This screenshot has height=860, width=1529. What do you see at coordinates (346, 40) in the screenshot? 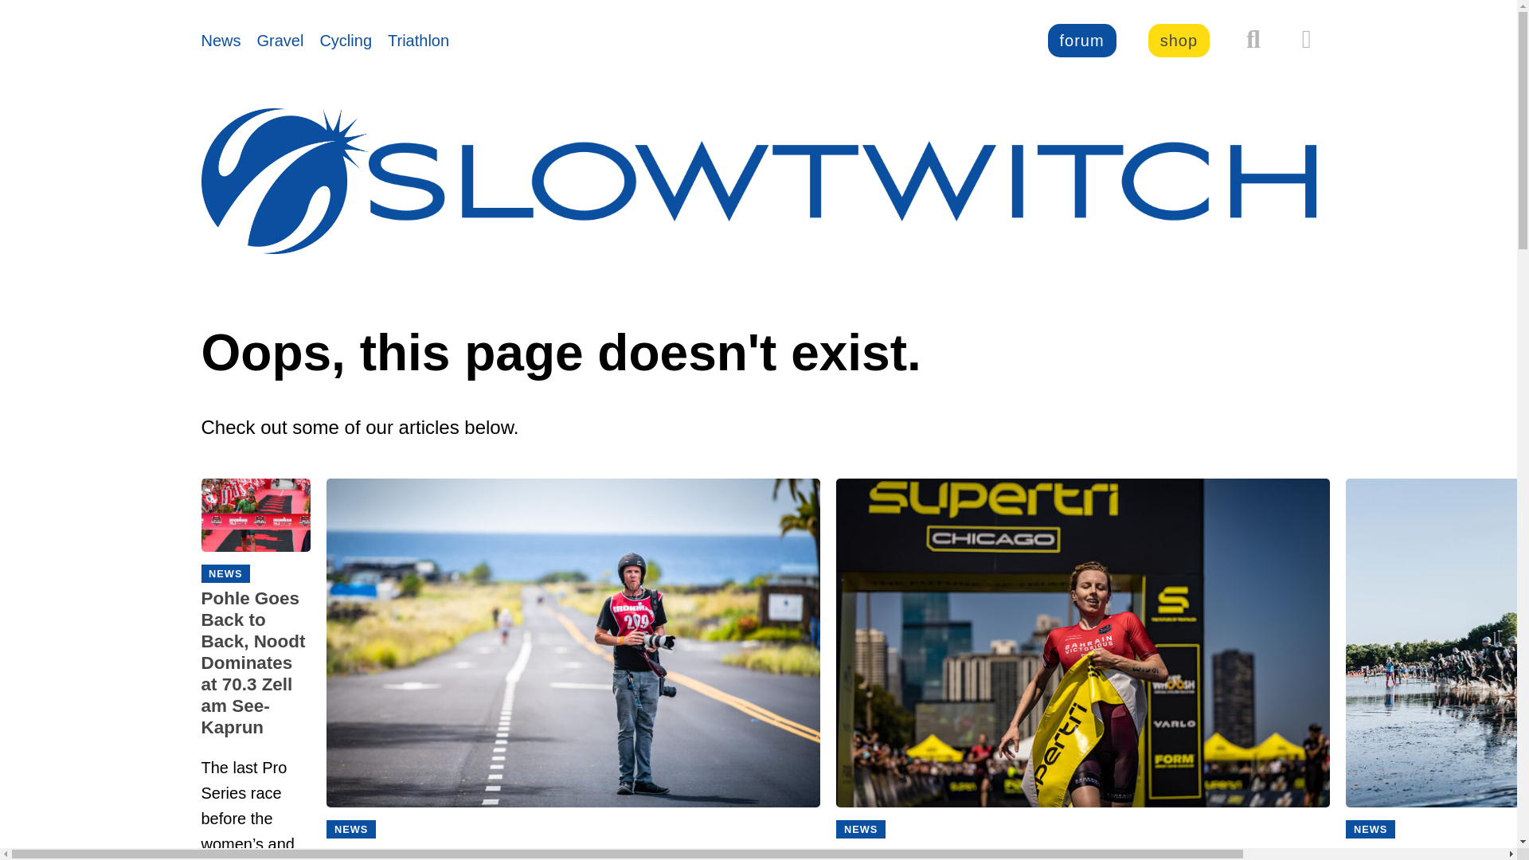
I see `Cycling` at bounding box center [346, 40].